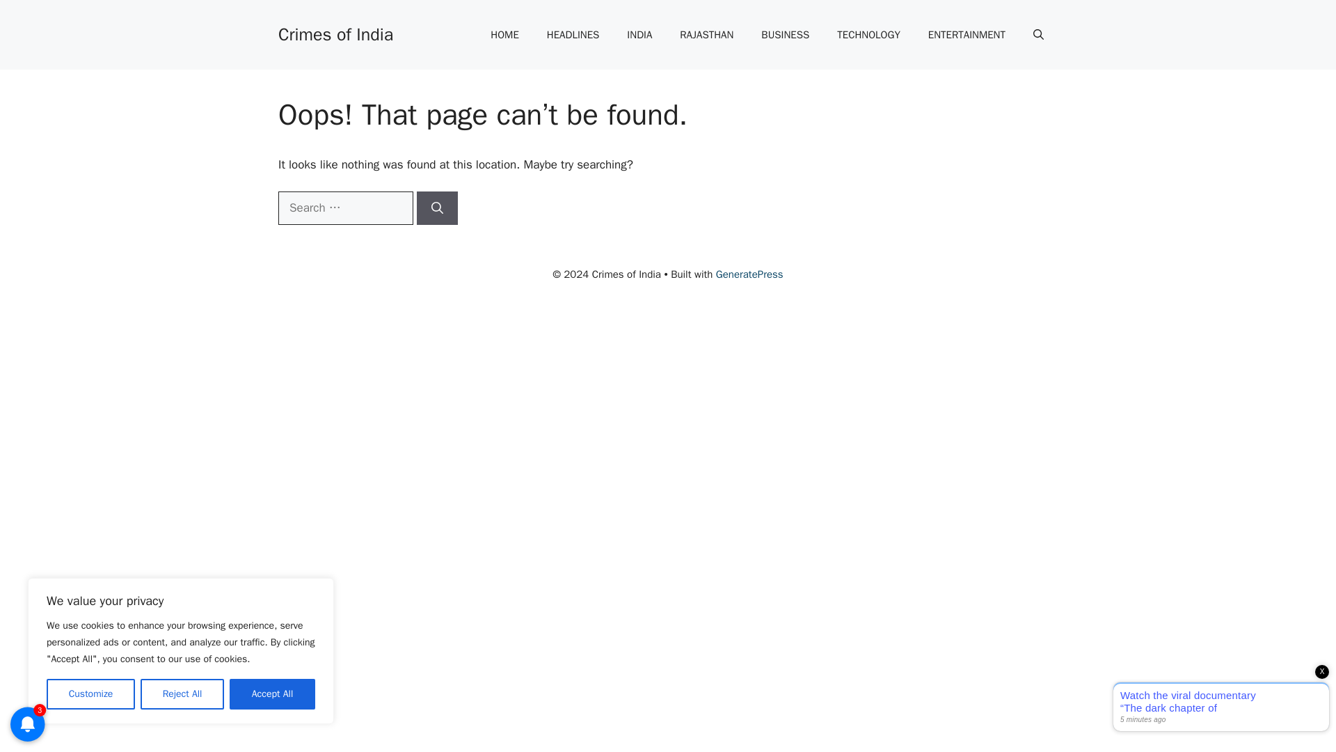 Image resolution: width=1336 pixels, height=752 pixels. Describe the element at coordinates (966, 35) in the screenshot. I see `ENTERTAINMENT` at that location.